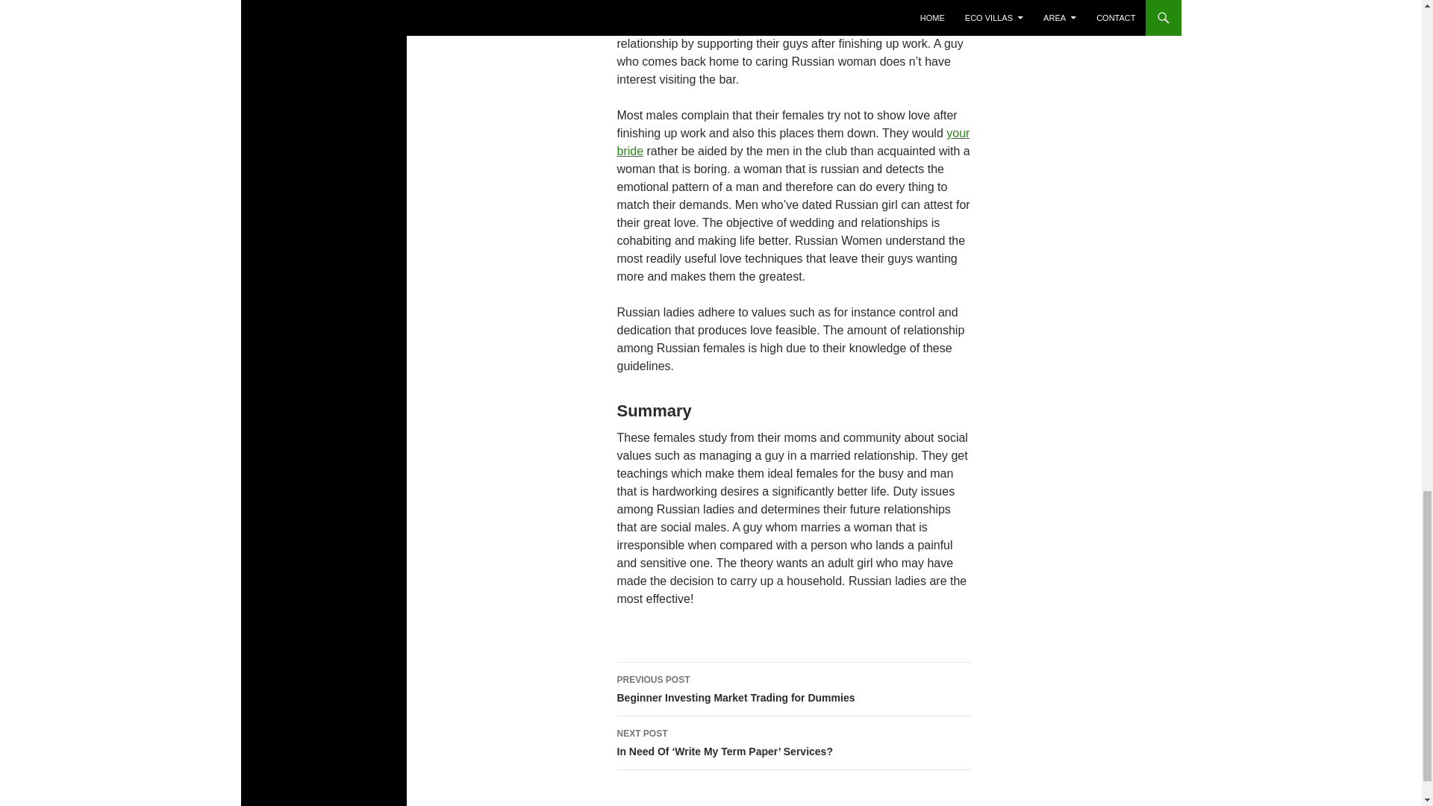  Describe the element at coordinates (793, 690) in the screenshot. I see `your bride` at that location.